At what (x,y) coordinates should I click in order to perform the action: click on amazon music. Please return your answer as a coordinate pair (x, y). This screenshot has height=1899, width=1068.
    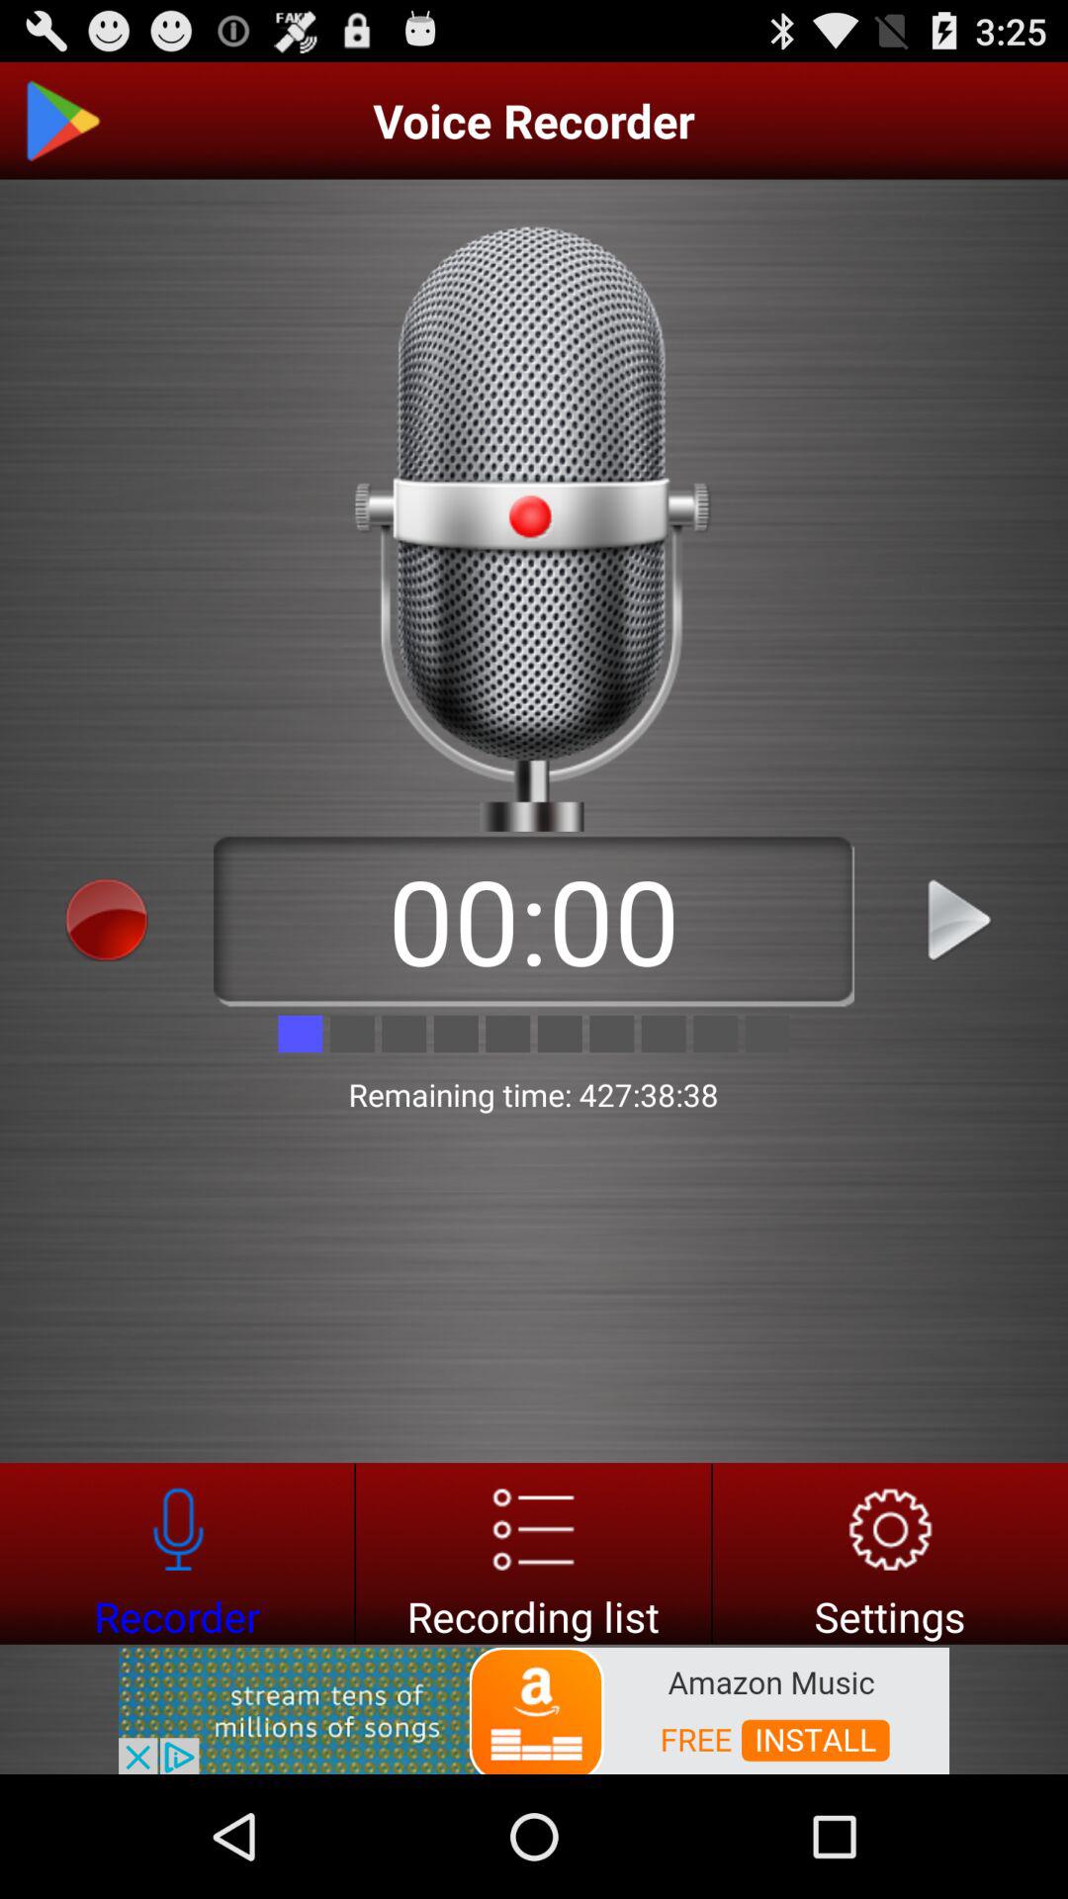
    Looking at the image, I should click on (534, 1709).